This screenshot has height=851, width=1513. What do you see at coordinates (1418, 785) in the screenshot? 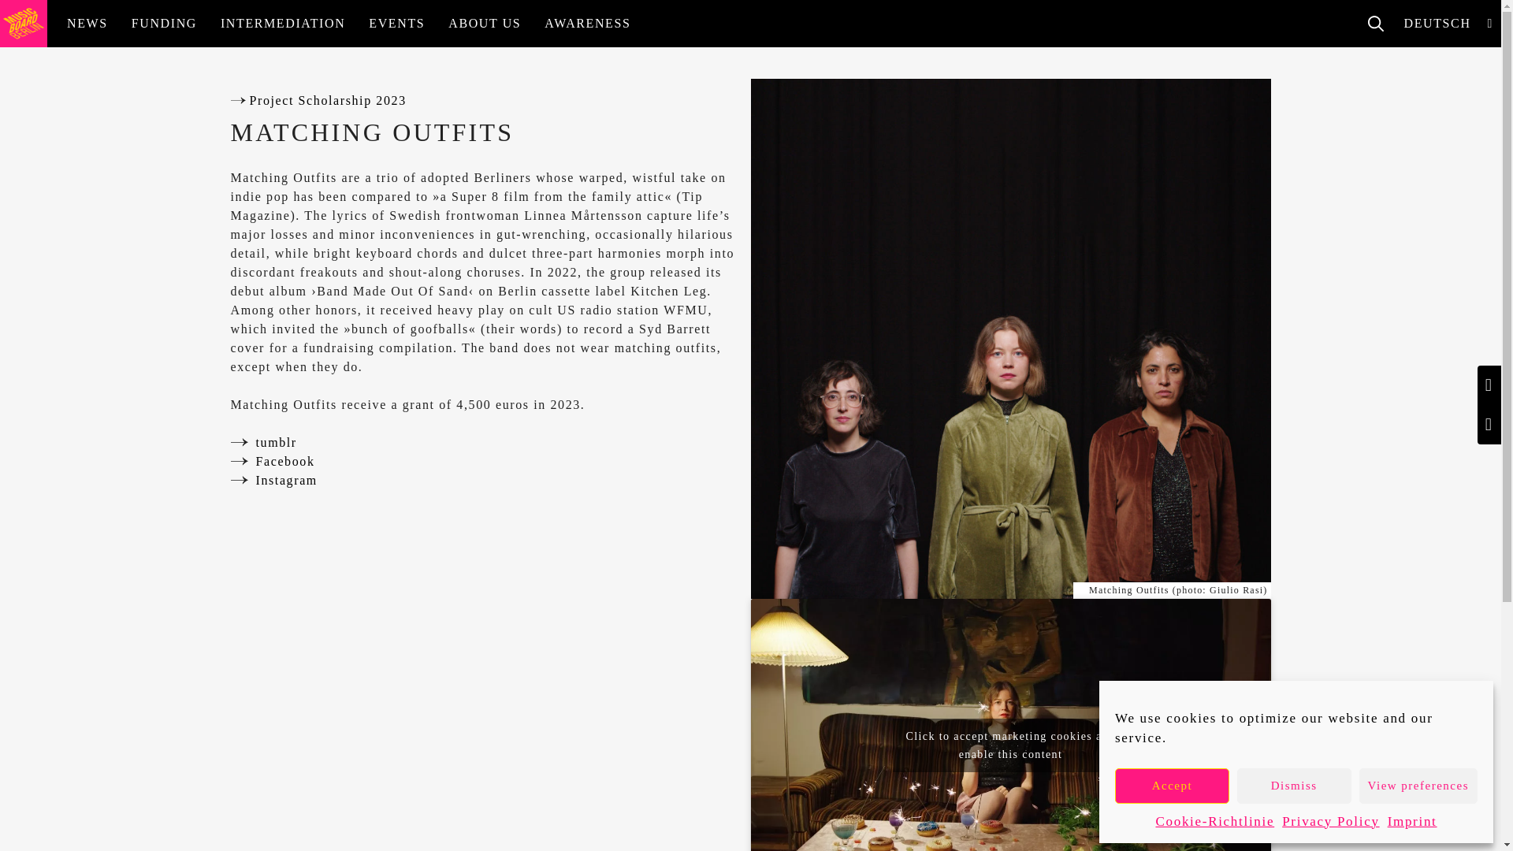
I see `View preferences` at bounding box center [1418, 785].